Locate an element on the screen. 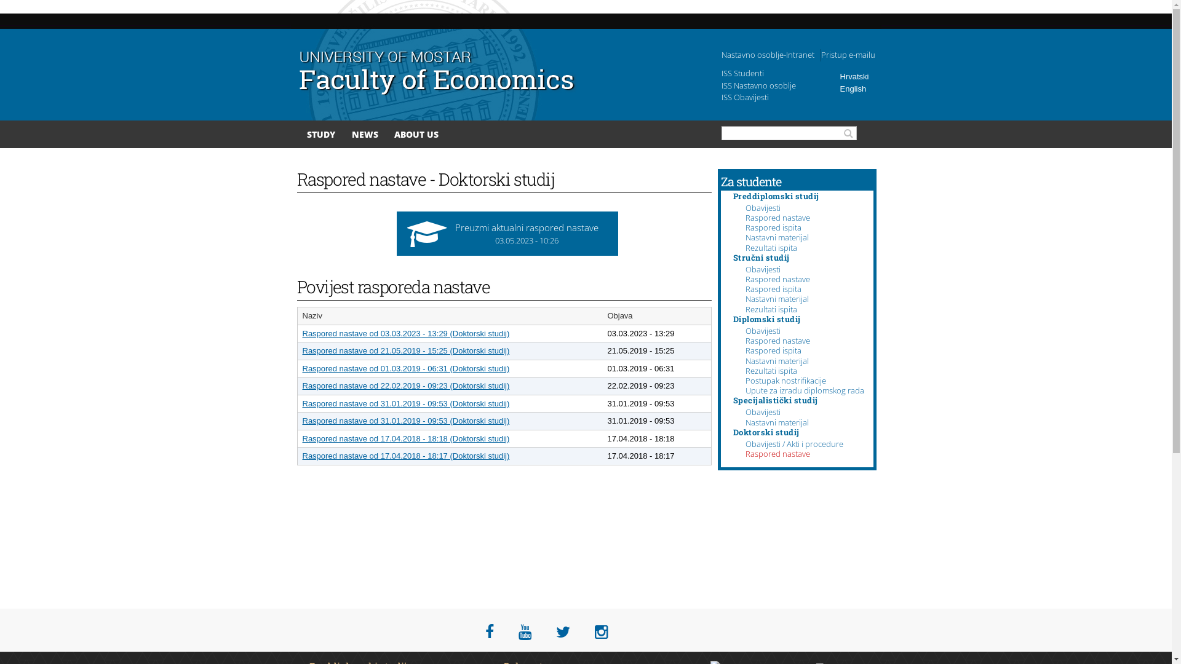 The width and height of the screenshot is (1181, 664). Raspored nastave od 03.03.2023 - 13:29 (Doktorski studij) is located at coordinates (406, 333).